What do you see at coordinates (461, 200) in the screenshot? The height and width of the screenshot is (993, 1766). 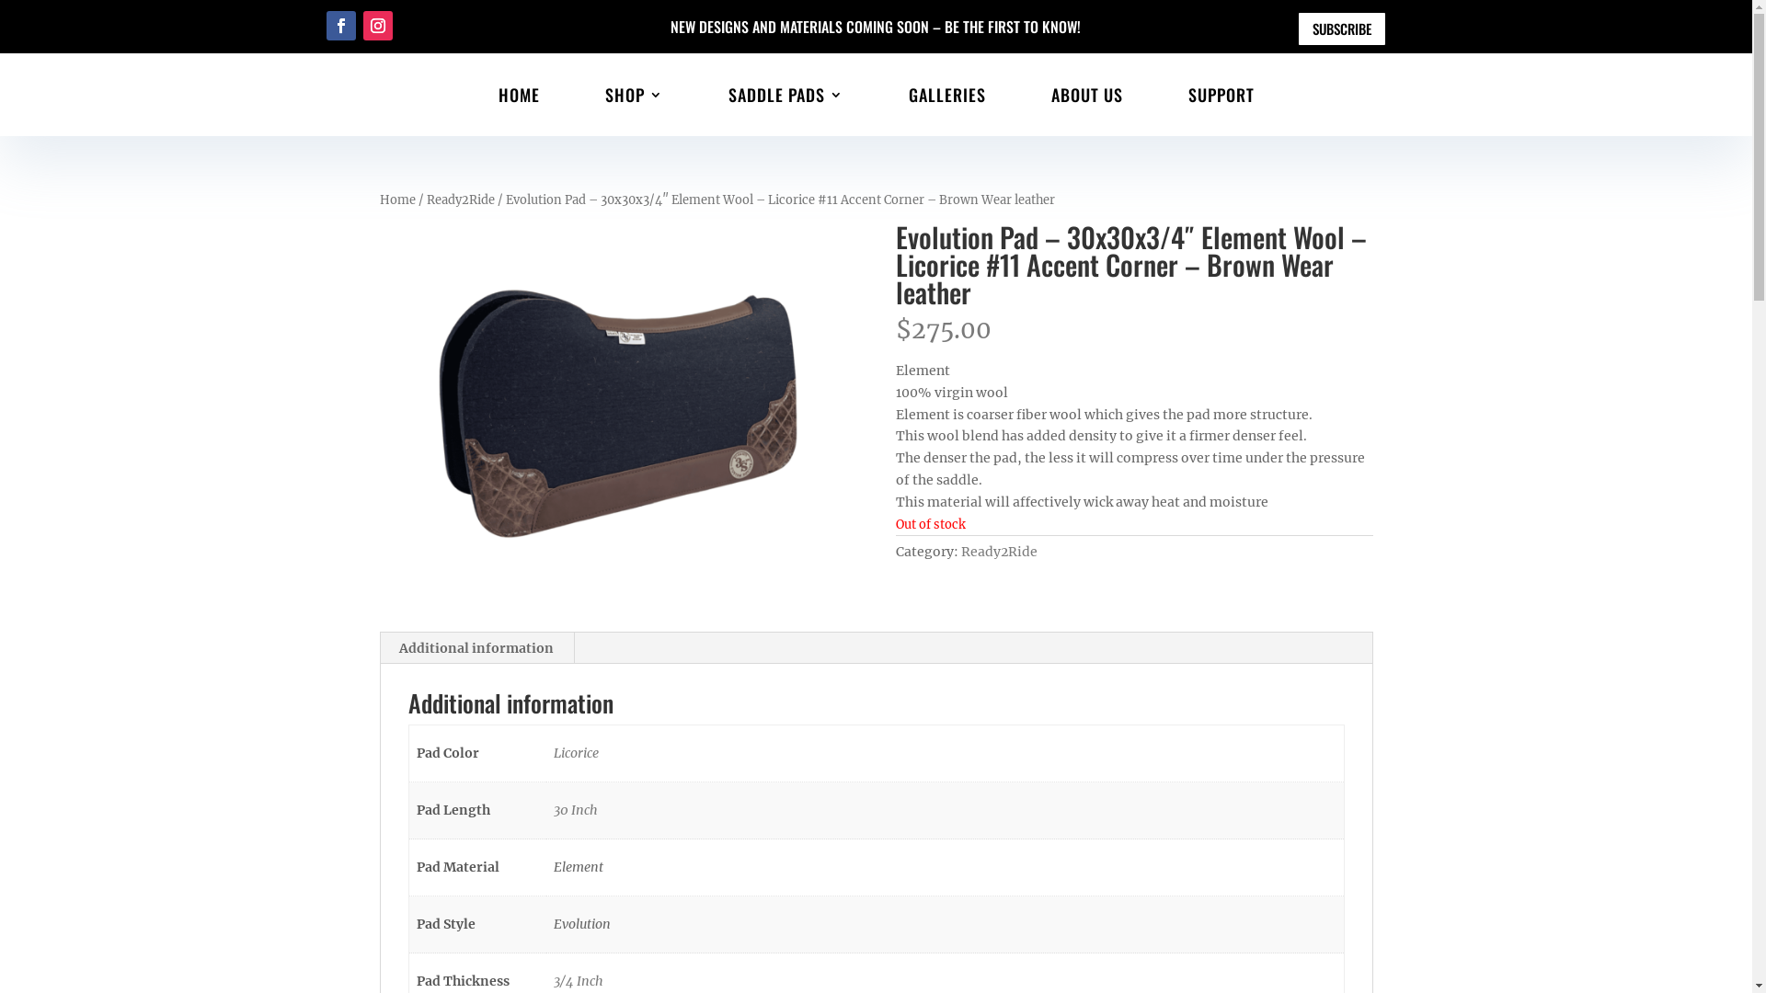 I see `Ready2Ride` at bounding box center [461, 200].